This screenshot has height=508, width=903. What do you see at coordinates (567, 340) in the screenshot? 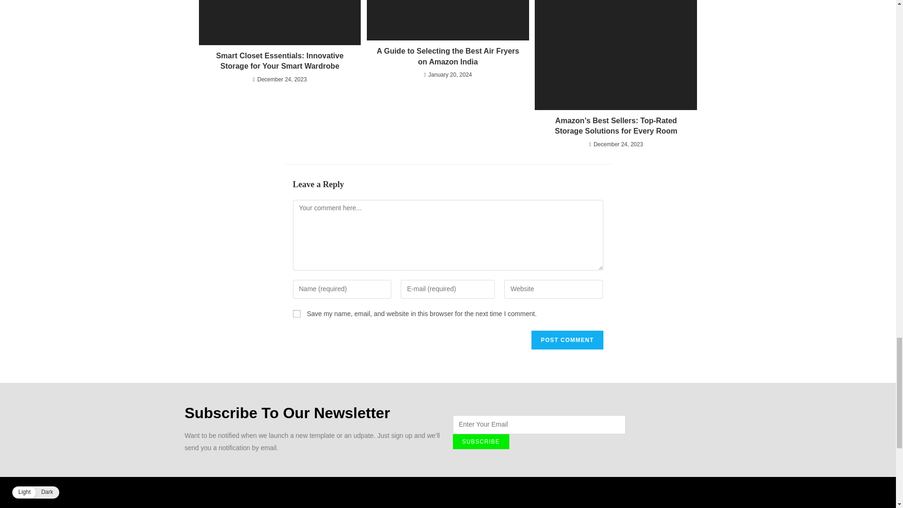
I see `Post Comment` at bounding box center [567, 340].